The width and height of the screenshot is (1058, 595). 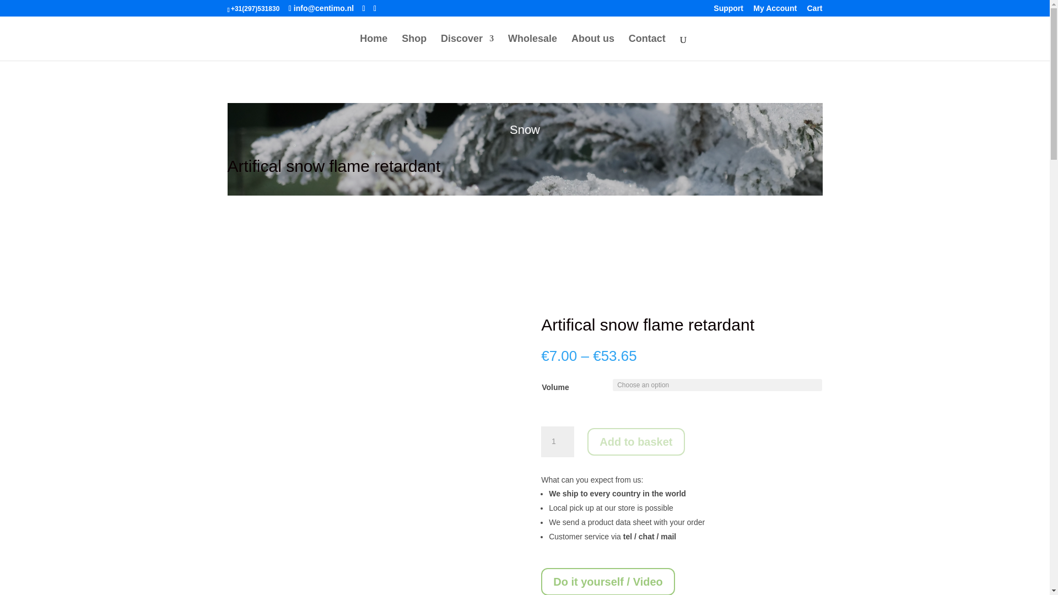 What do you see at coordinates (414, 47) in the screenshot?
I see `Shop` at bounding box center [414, 47].